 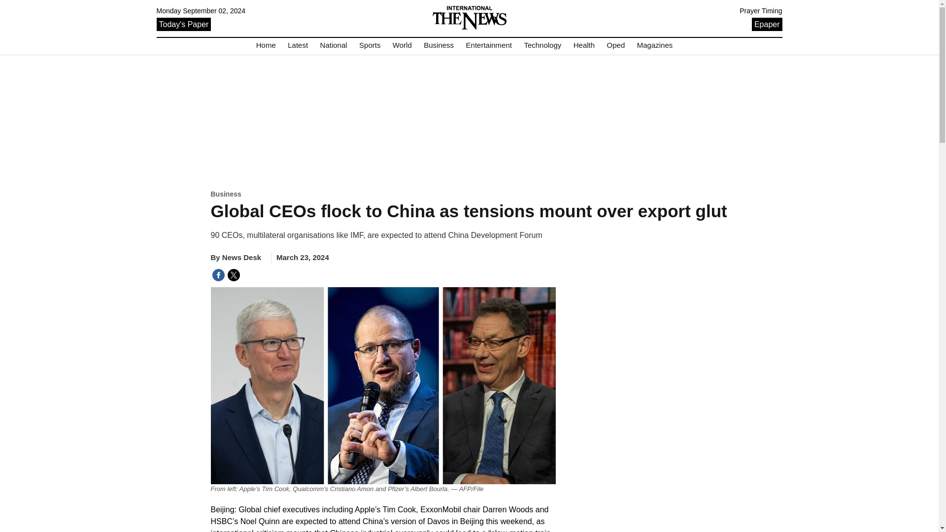 What do you see at coordinates (402, 45) in the screenshot?
I see `World` at bounding box center [402, 45].